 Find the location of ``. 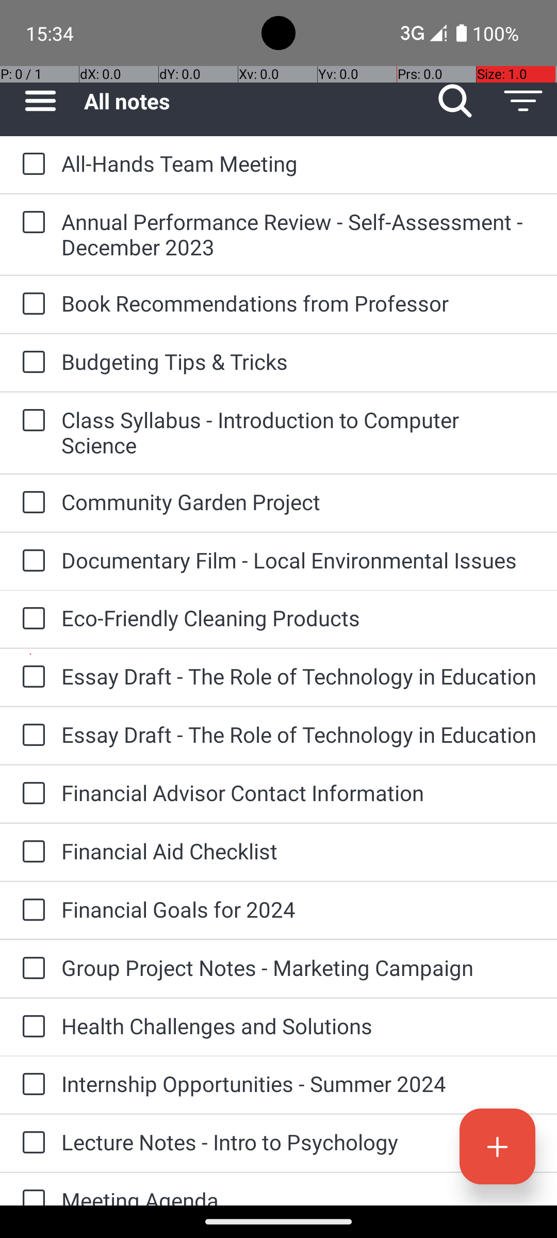

 is located at coordinates (455, 101).